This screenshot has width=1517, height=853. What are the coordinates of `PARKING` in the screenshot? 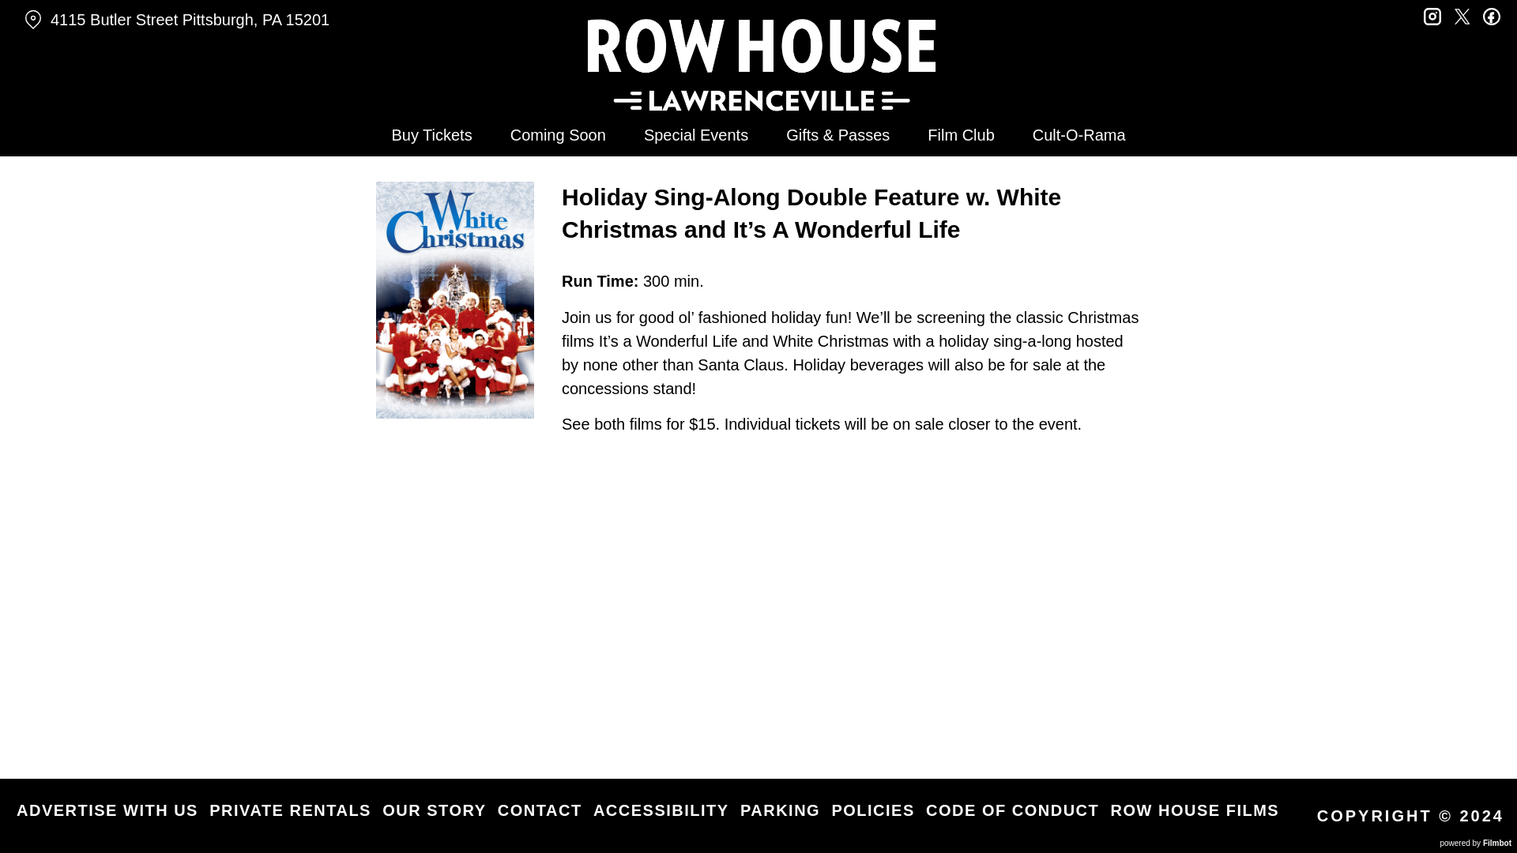 It's located at (780, 810).